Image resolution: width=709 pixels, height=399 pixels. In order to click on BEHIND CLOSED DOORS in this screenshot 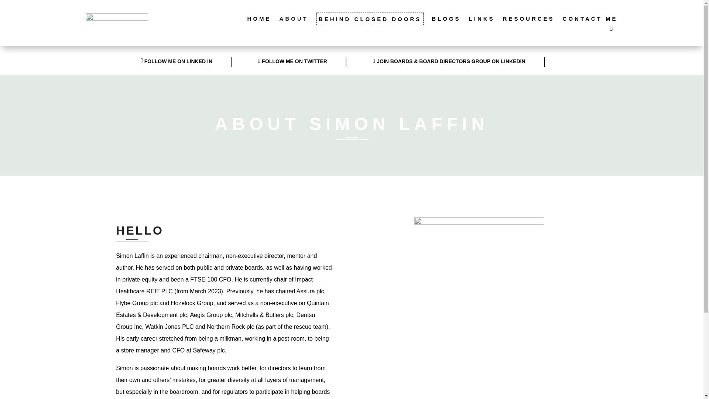, I will do `click(370, 18)`.